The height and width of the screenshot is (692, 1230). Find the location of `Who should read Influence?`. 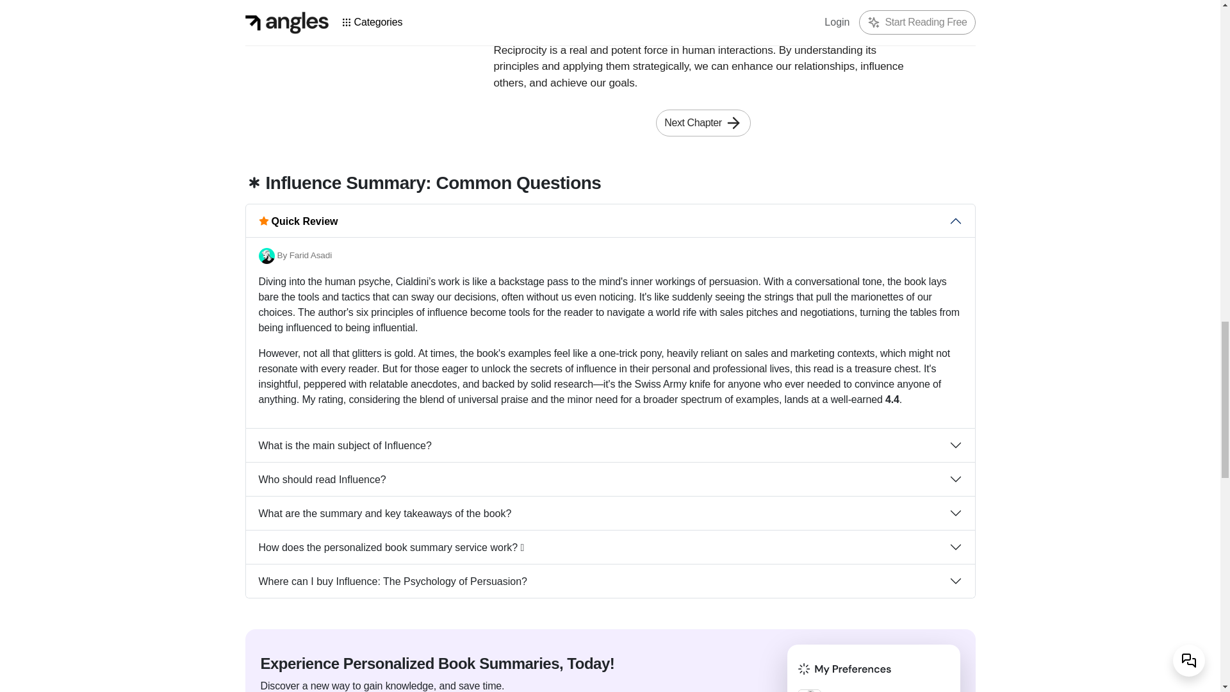

Who should read Influence? is located at coordinates (611, 479).